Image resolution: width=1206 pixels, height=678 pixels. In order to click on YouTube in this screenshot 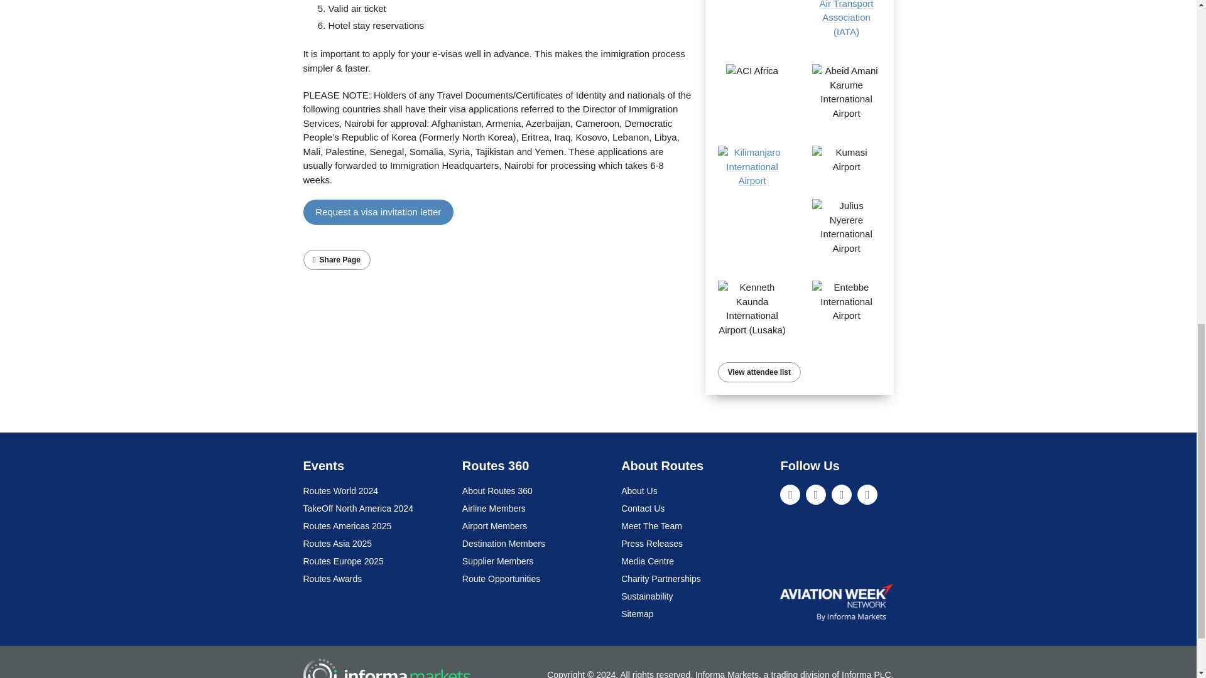, I will do `click(867, 495)`.